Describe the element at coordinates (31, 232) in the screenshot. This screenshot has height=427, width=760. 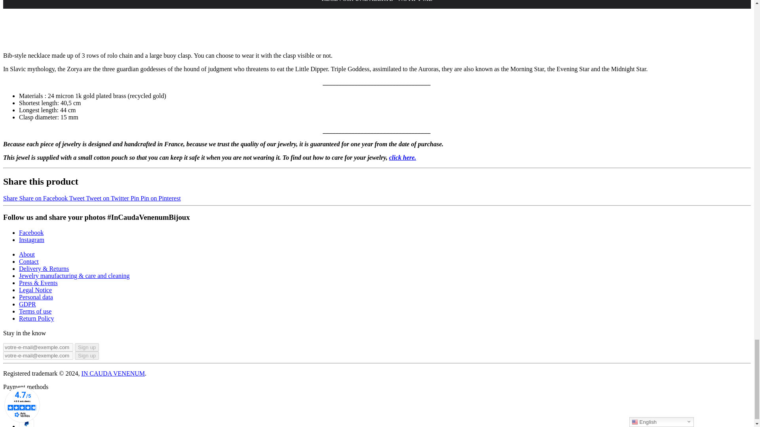
I see `IN CAUDA VENENUM on Facebook` at that location.